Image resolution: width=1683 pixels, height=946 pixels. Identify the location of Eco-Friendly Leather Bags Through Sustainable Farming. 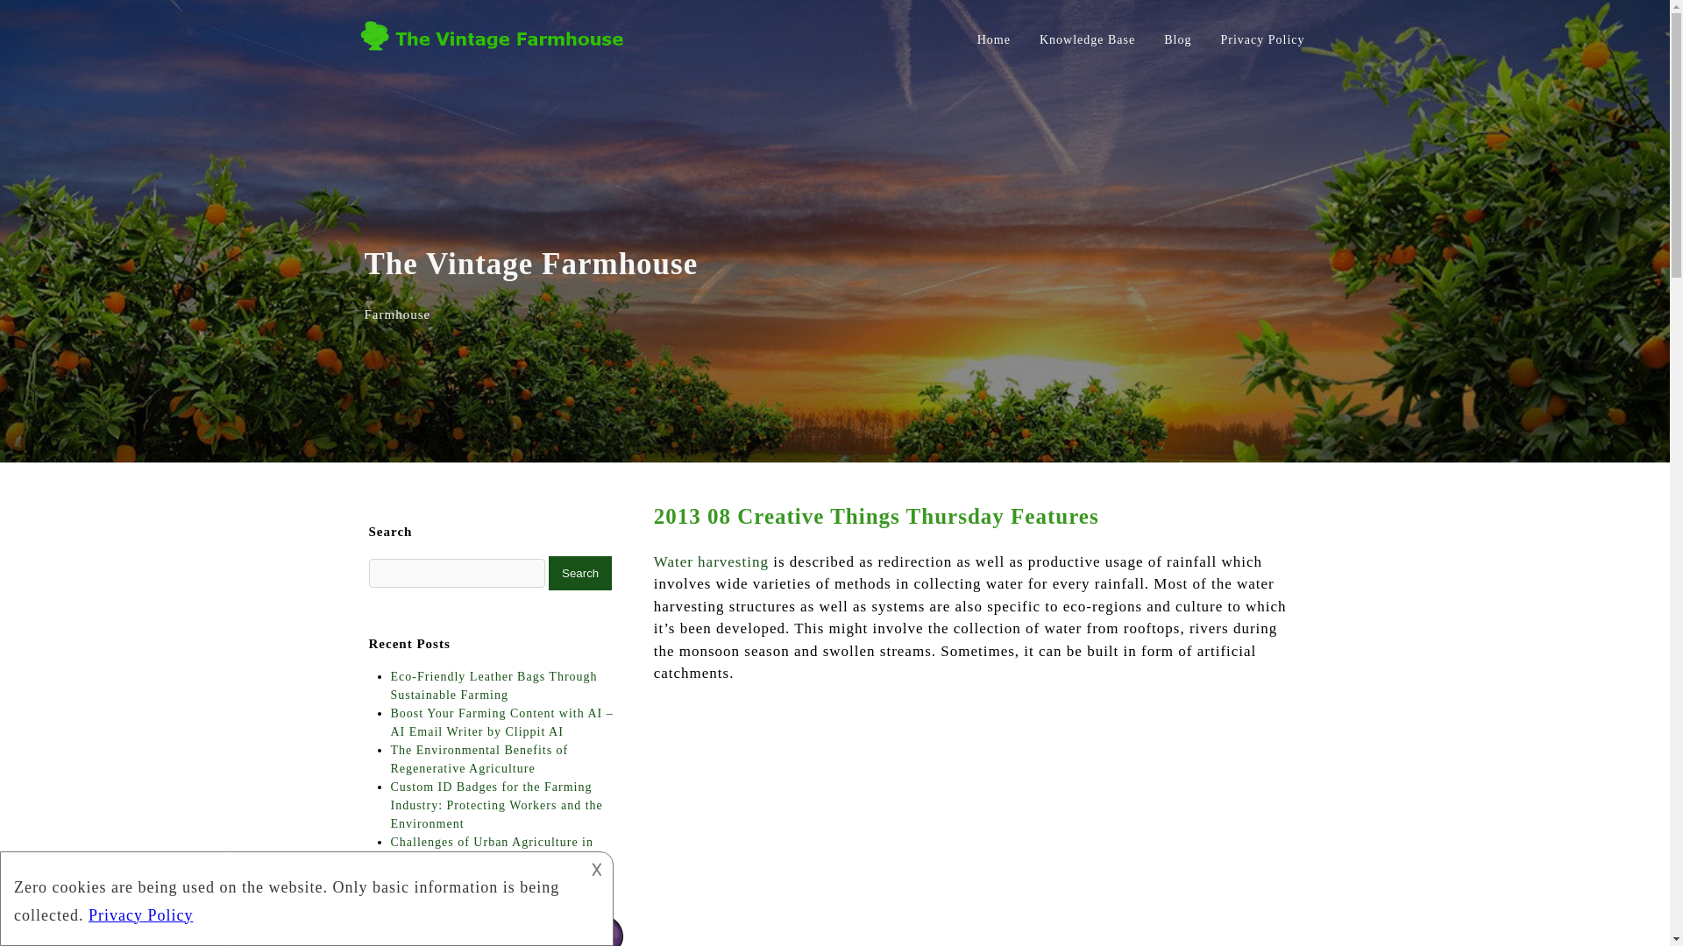
(494, 685).